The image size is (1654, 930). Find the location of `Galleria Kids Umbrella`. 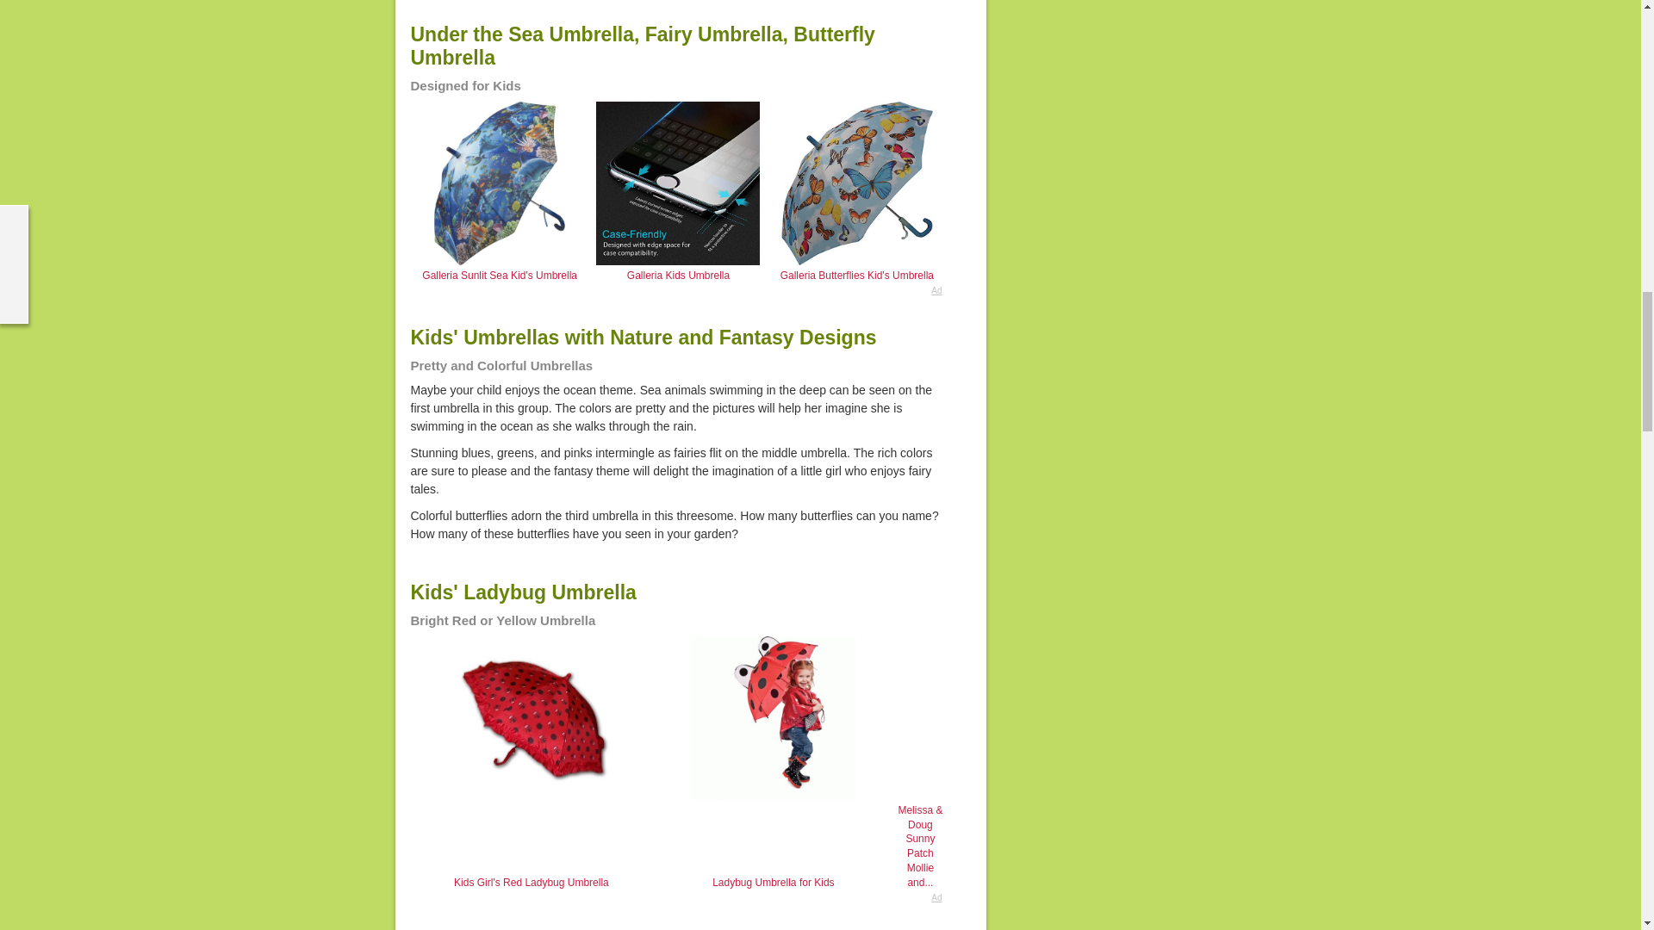

Galleria Kids Umbrella is located at coordinates (677, 276).